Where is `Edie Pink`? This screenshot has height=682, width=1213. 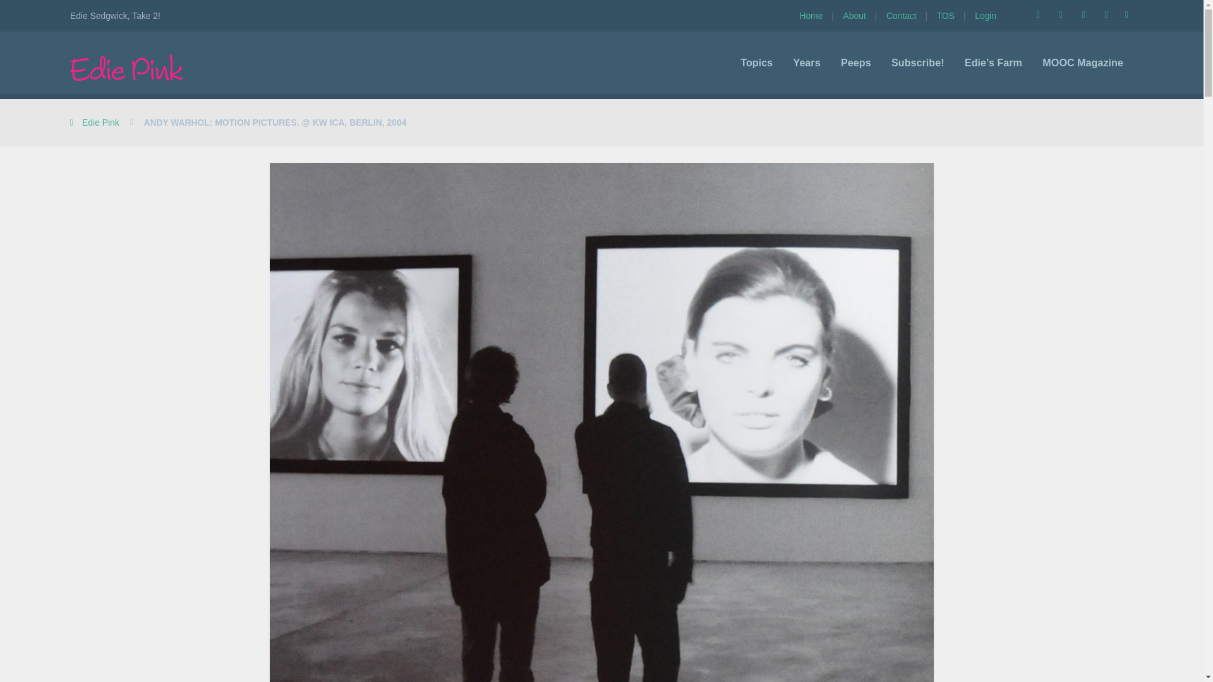 Edie Pink is located at coordinates (95, 122).